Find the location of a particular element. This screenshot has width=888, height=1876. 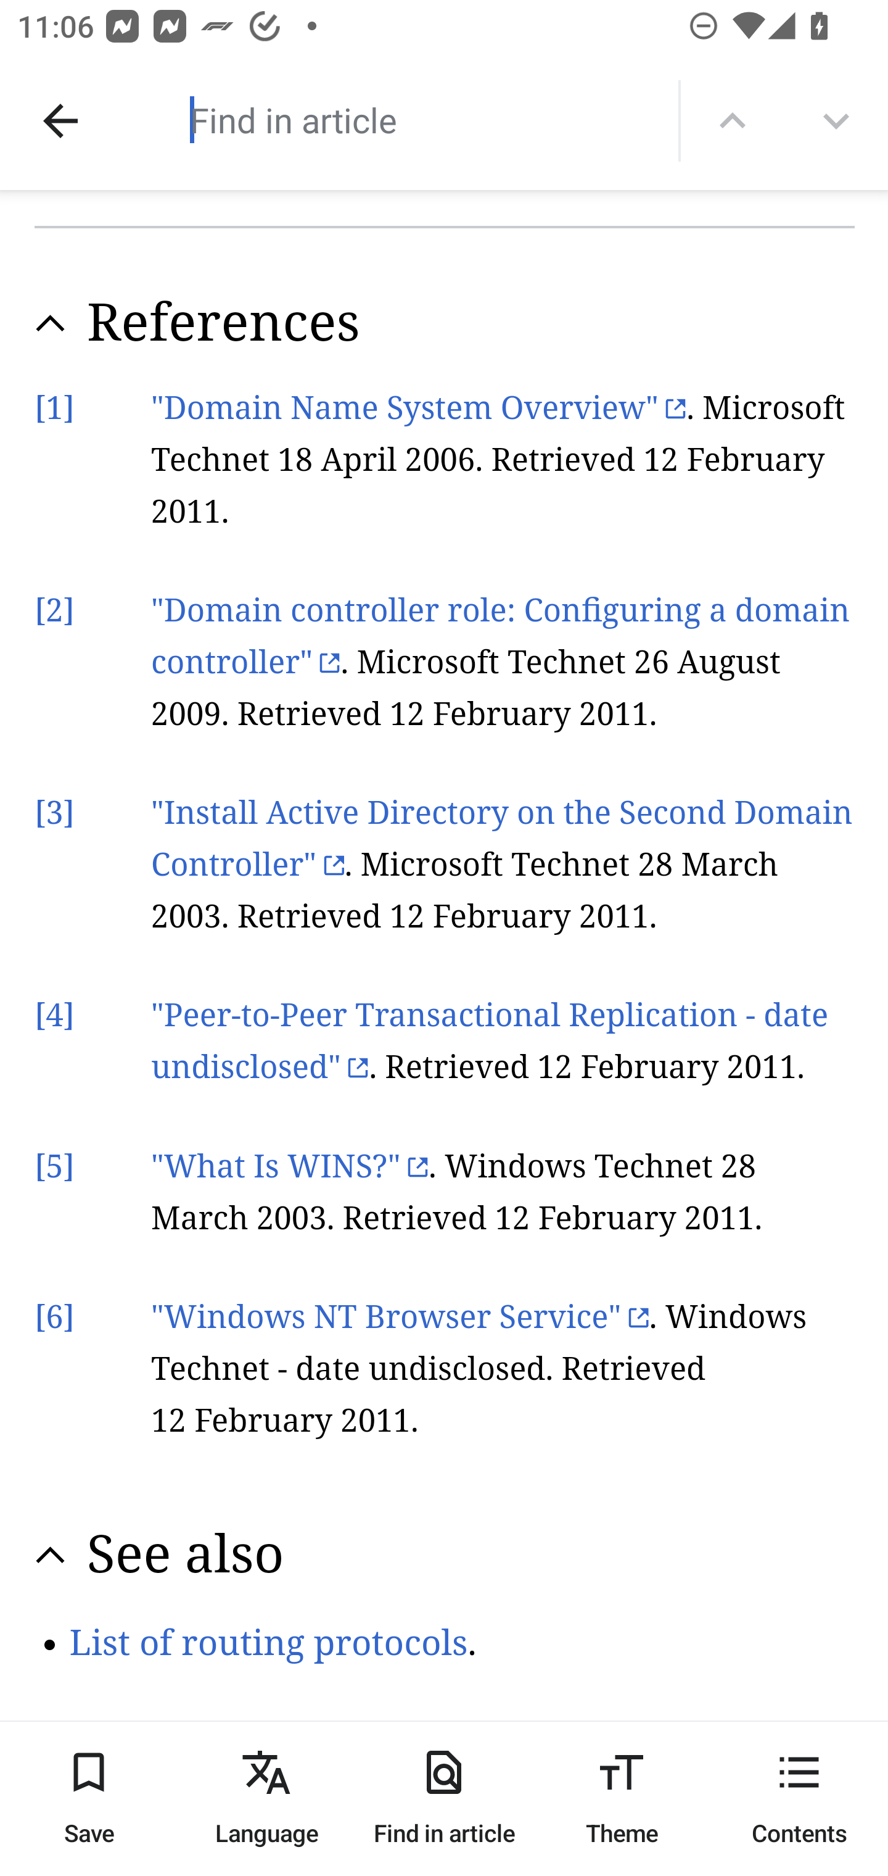

Find in article is located at coordinates (444, 1798).